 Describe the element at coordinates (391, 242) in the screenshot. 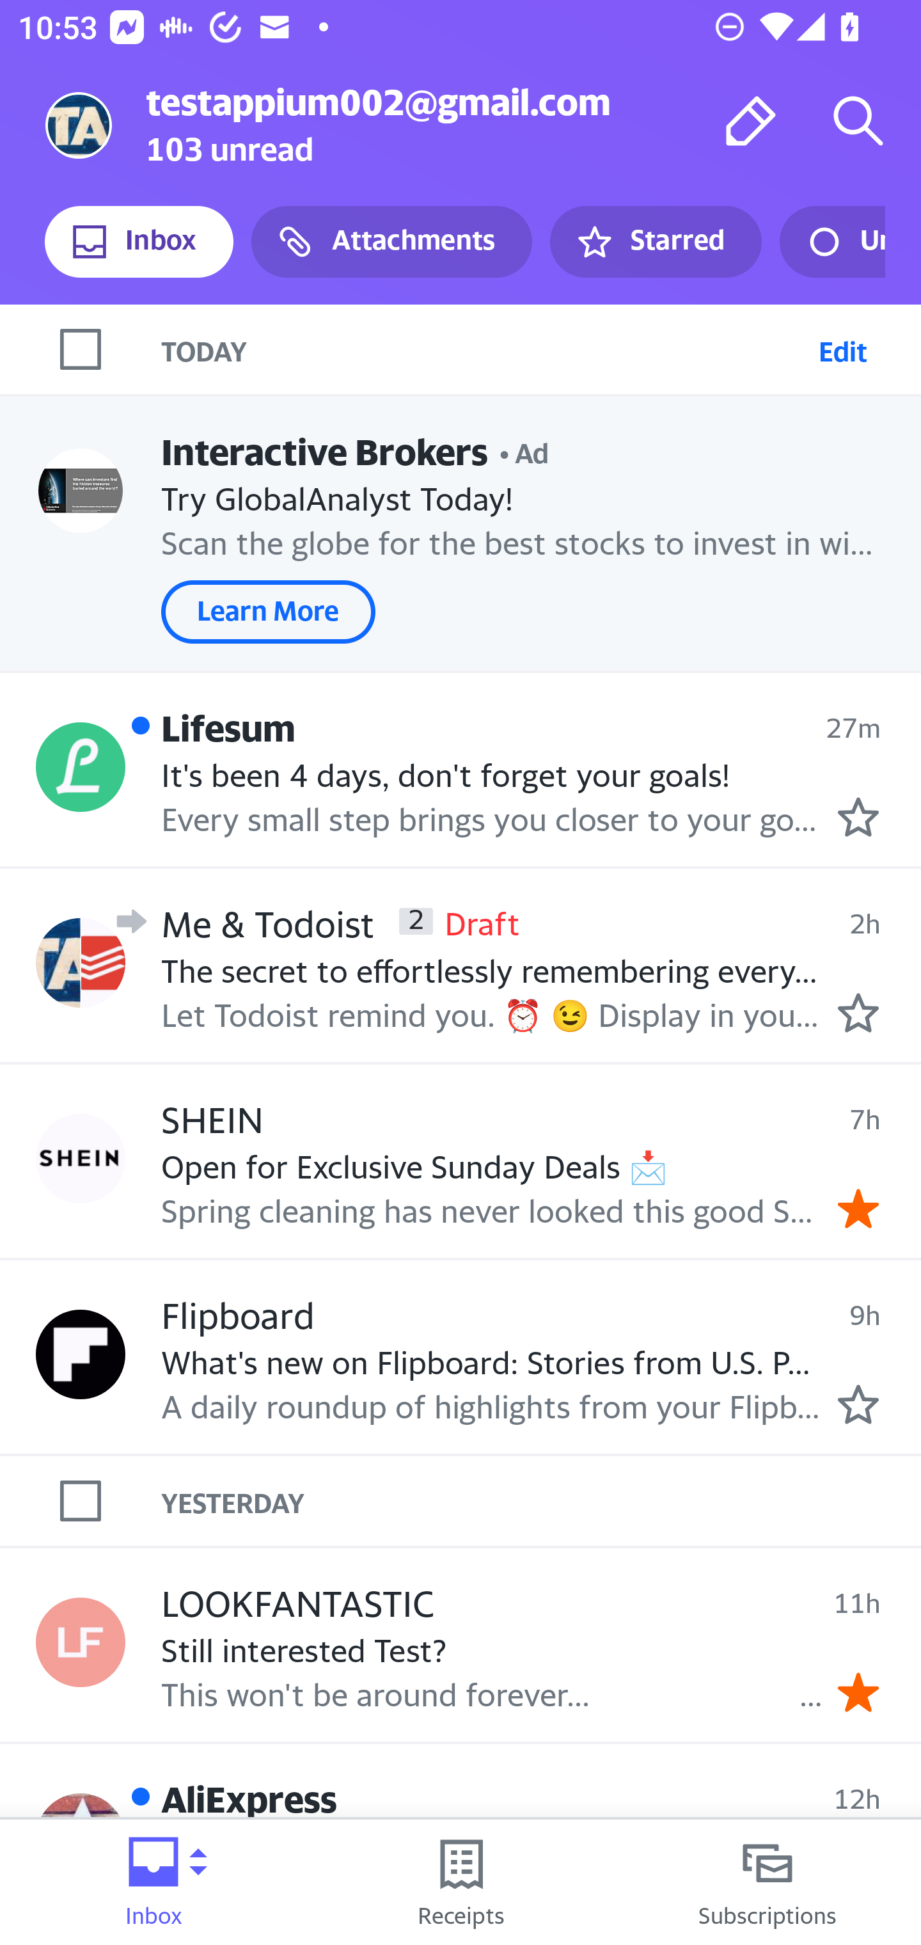

I see `Attachments` at that location.